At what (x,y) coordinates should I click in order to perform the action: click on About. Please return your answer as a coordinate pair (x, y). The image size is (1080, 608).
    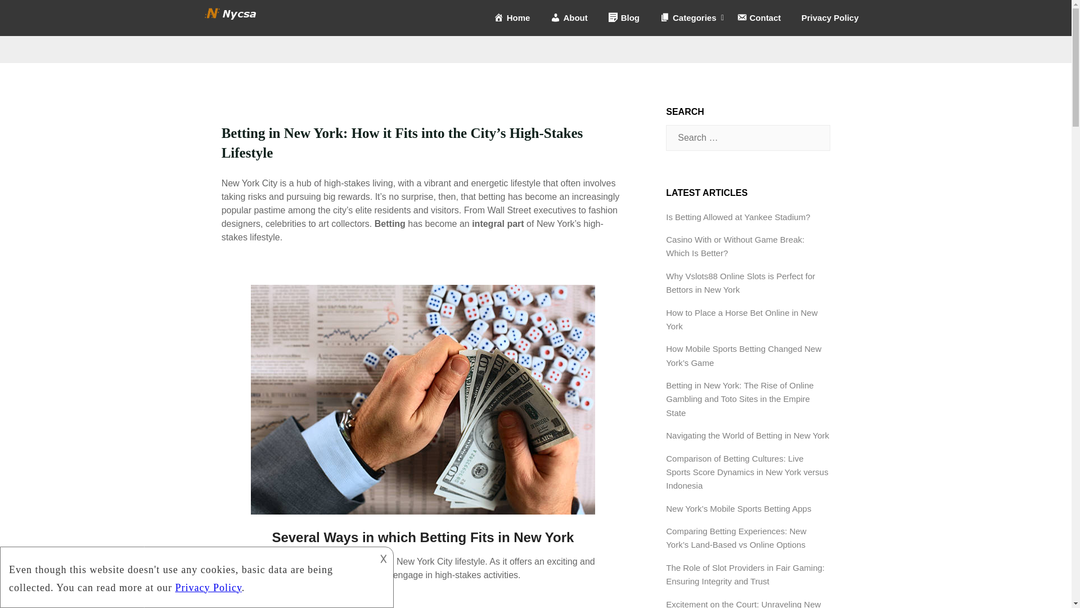
    Looking at the image, I should click on (569, 18).